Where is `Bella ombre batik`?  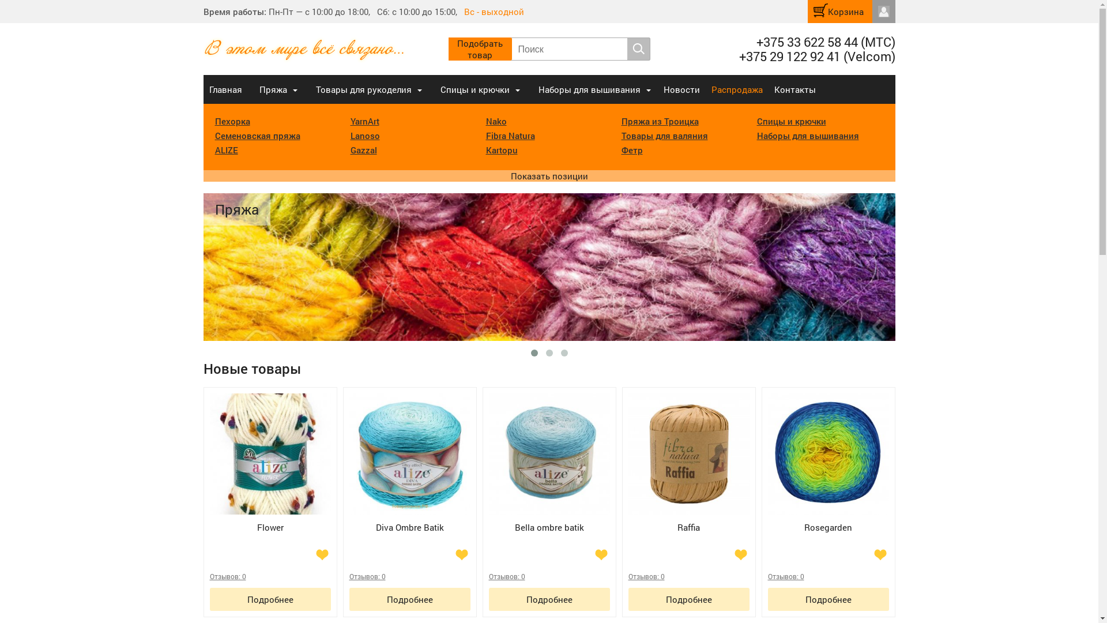
Bella ombre batik is located at coordinates (549, 467).